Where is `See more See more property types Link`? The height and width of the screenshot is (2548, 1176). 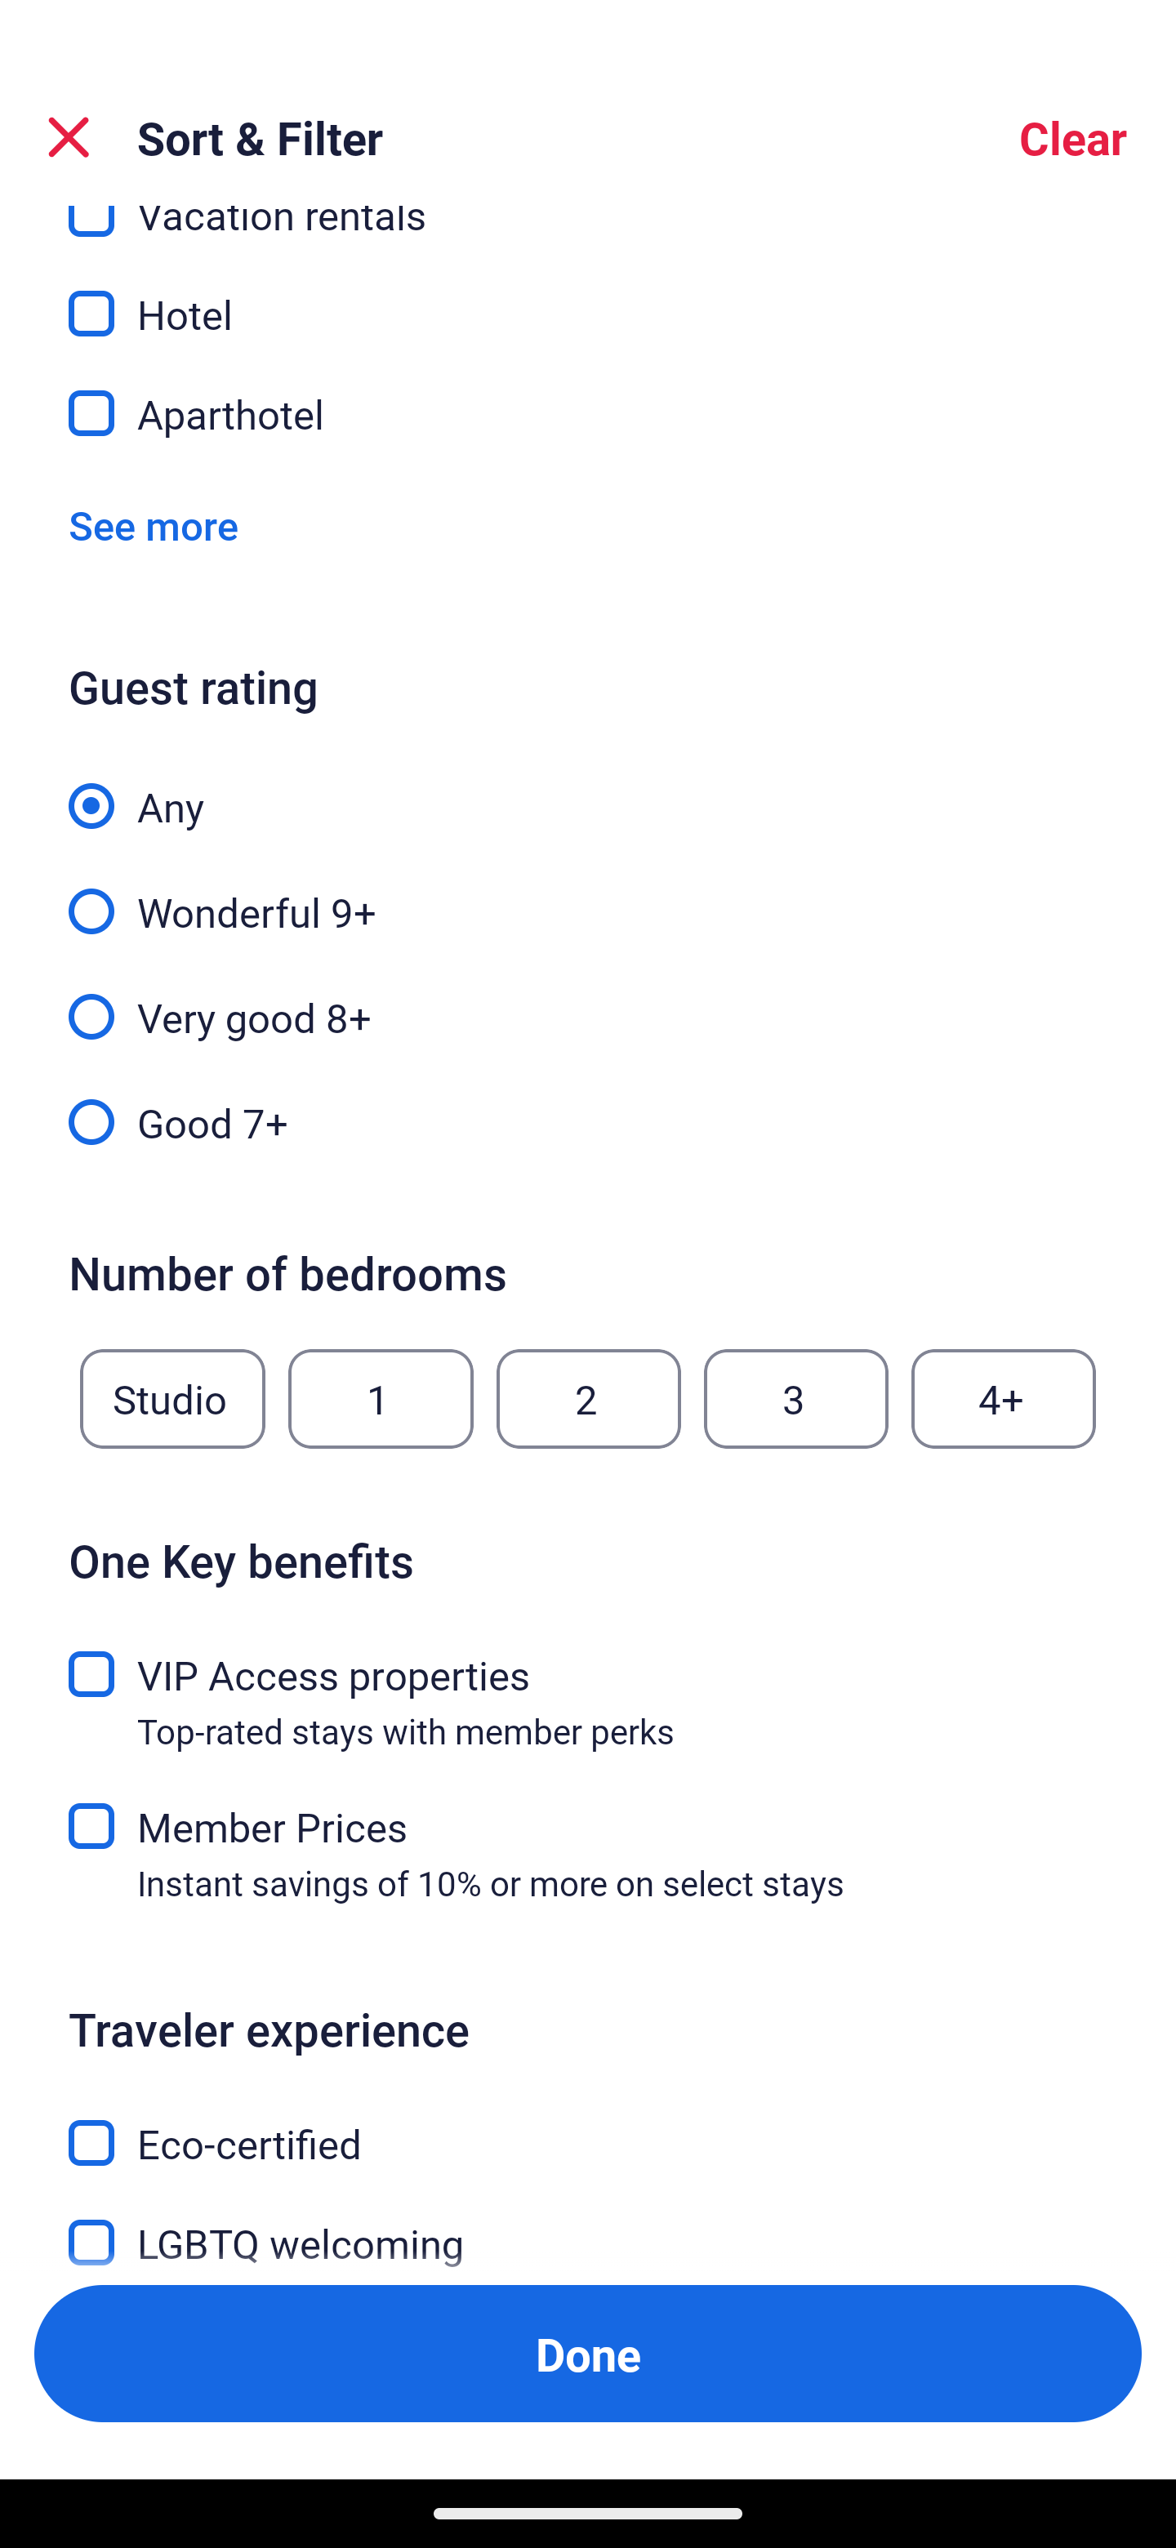
See more See more property types Link is located at coordinates (154, 524).